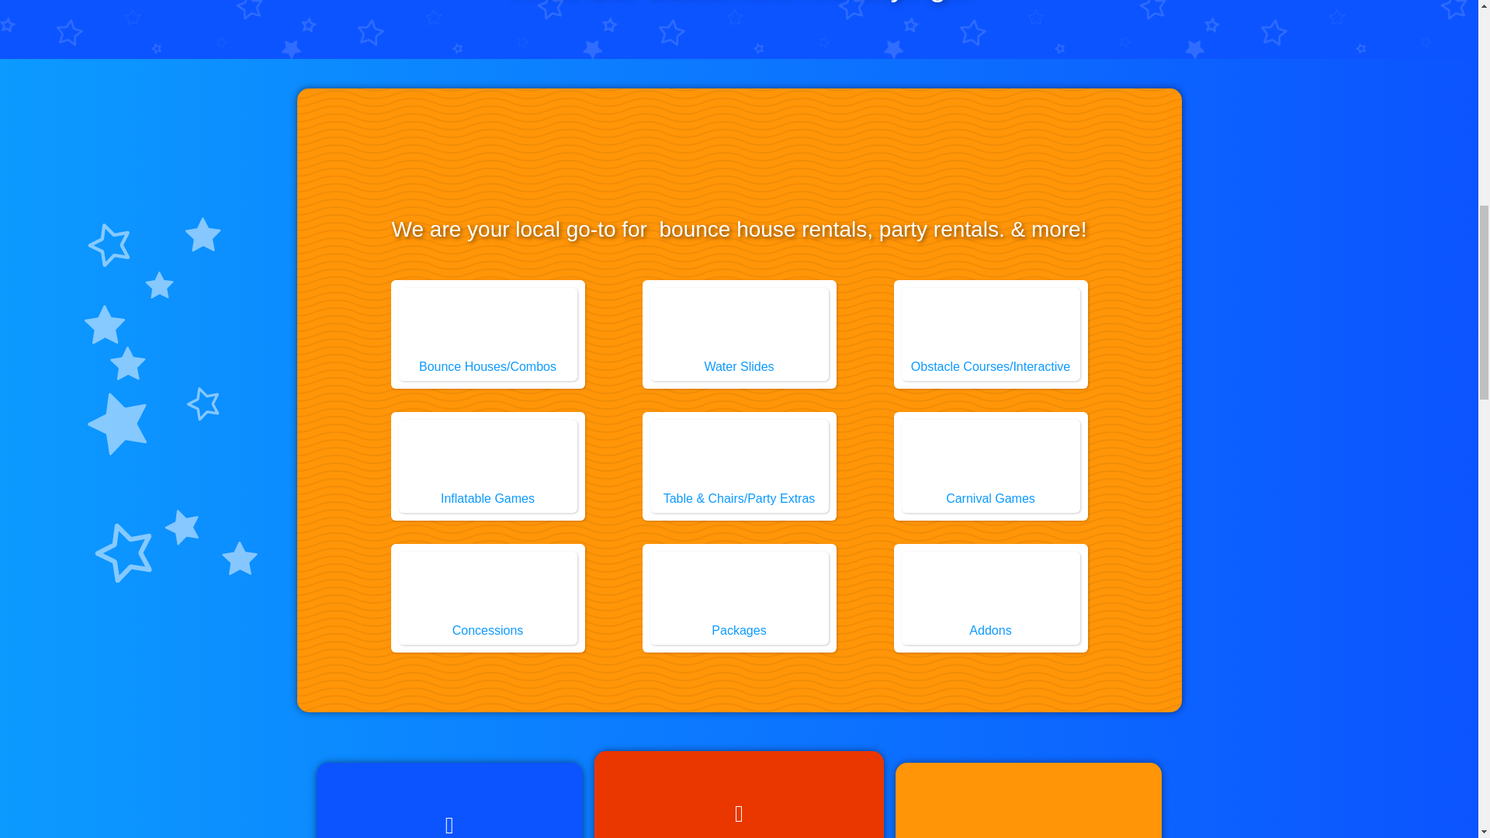 This screenshot has height=838, width=1490. I want to click on Inflatable Games, so click(487, 499).